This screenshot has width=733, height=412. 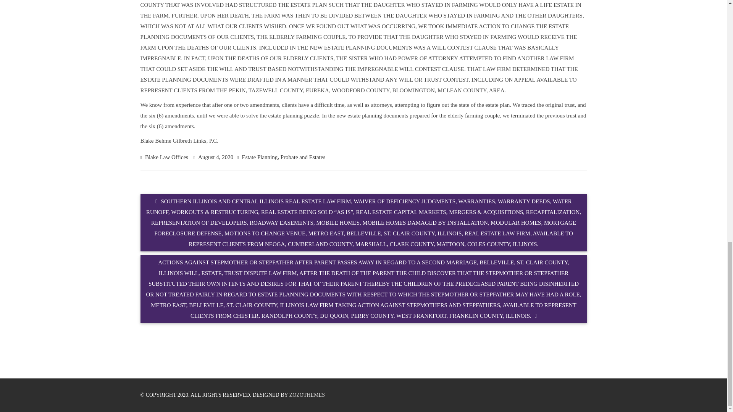 I want to click on Estate Planning, so click(x=260, y=157).